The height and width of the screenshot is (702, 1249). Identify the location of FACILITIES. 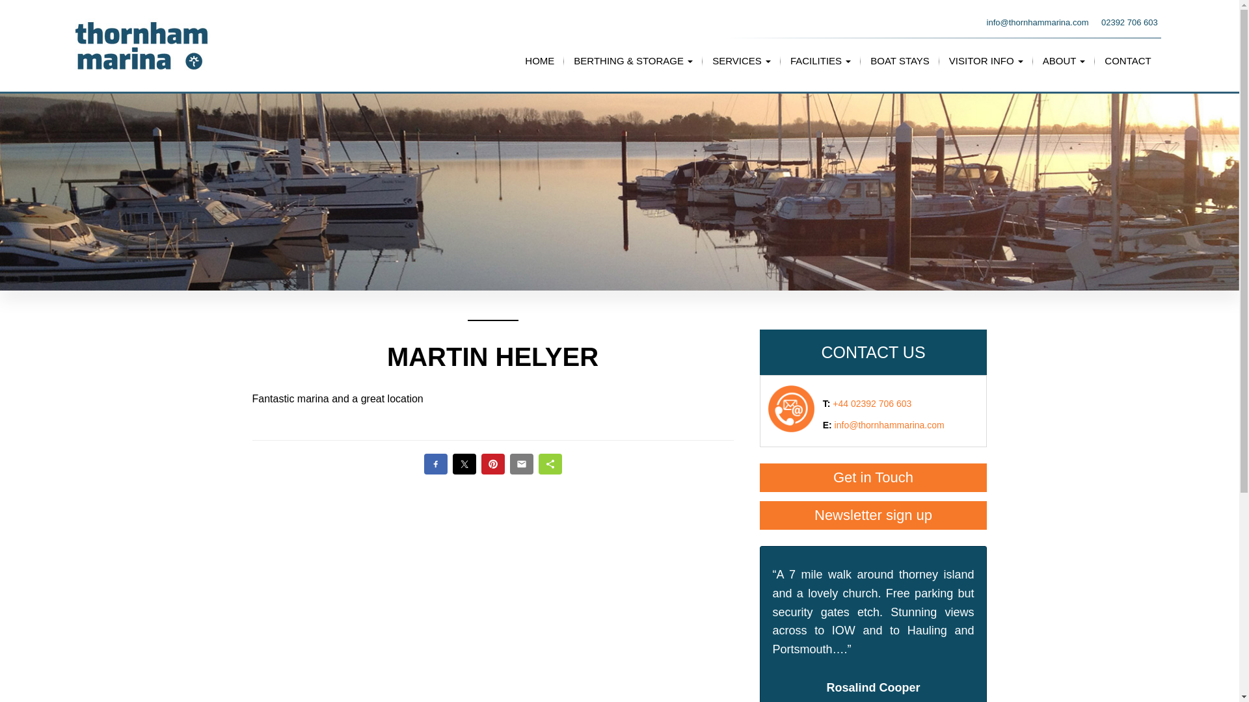
(820, 61).